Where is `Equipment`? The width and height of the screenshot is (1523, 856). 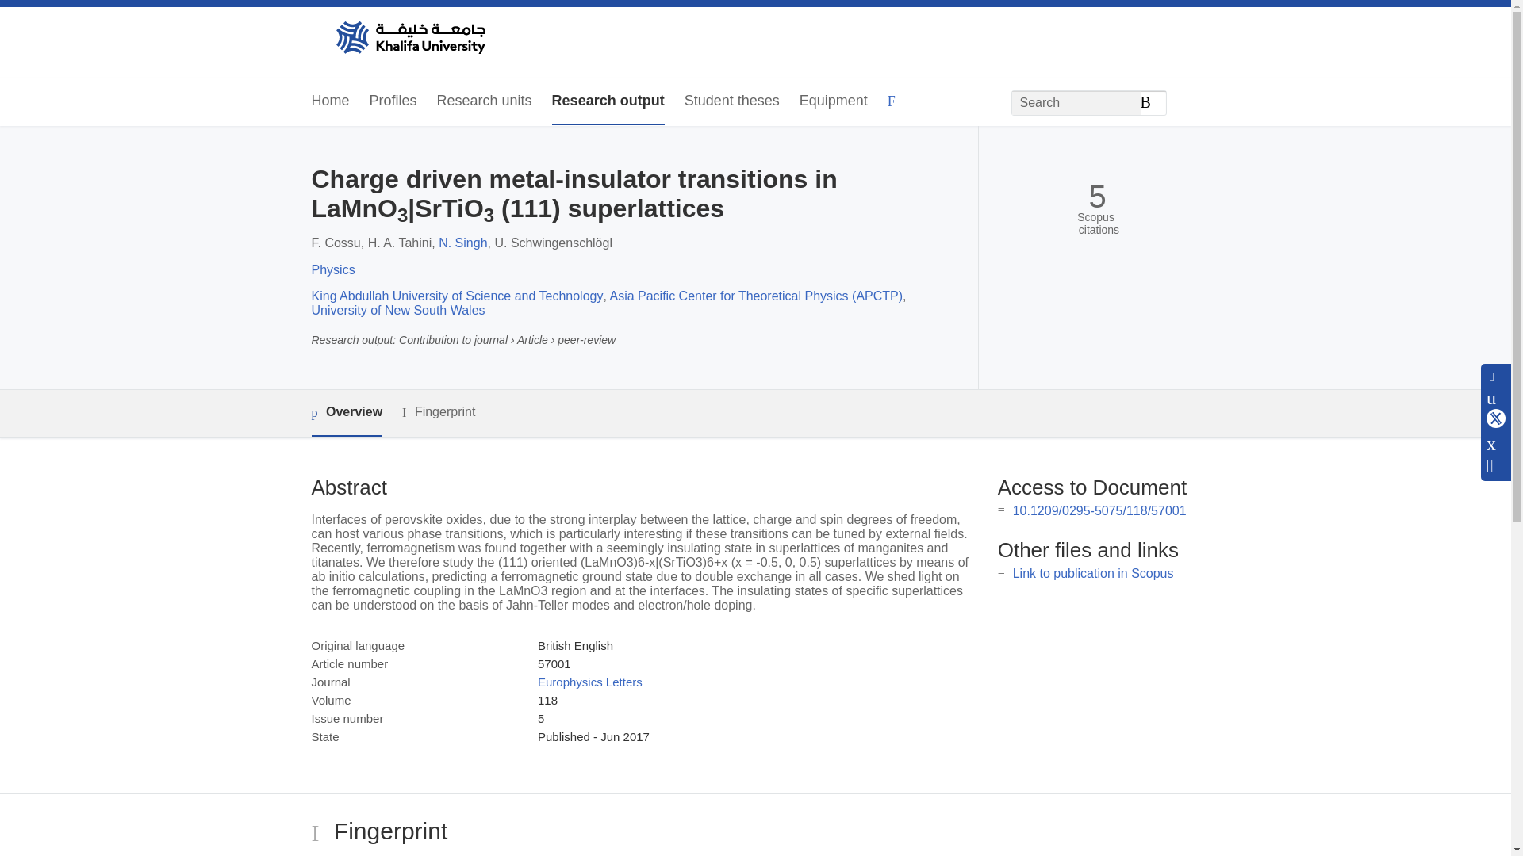
Equipment is located at coordinates (834, 101).